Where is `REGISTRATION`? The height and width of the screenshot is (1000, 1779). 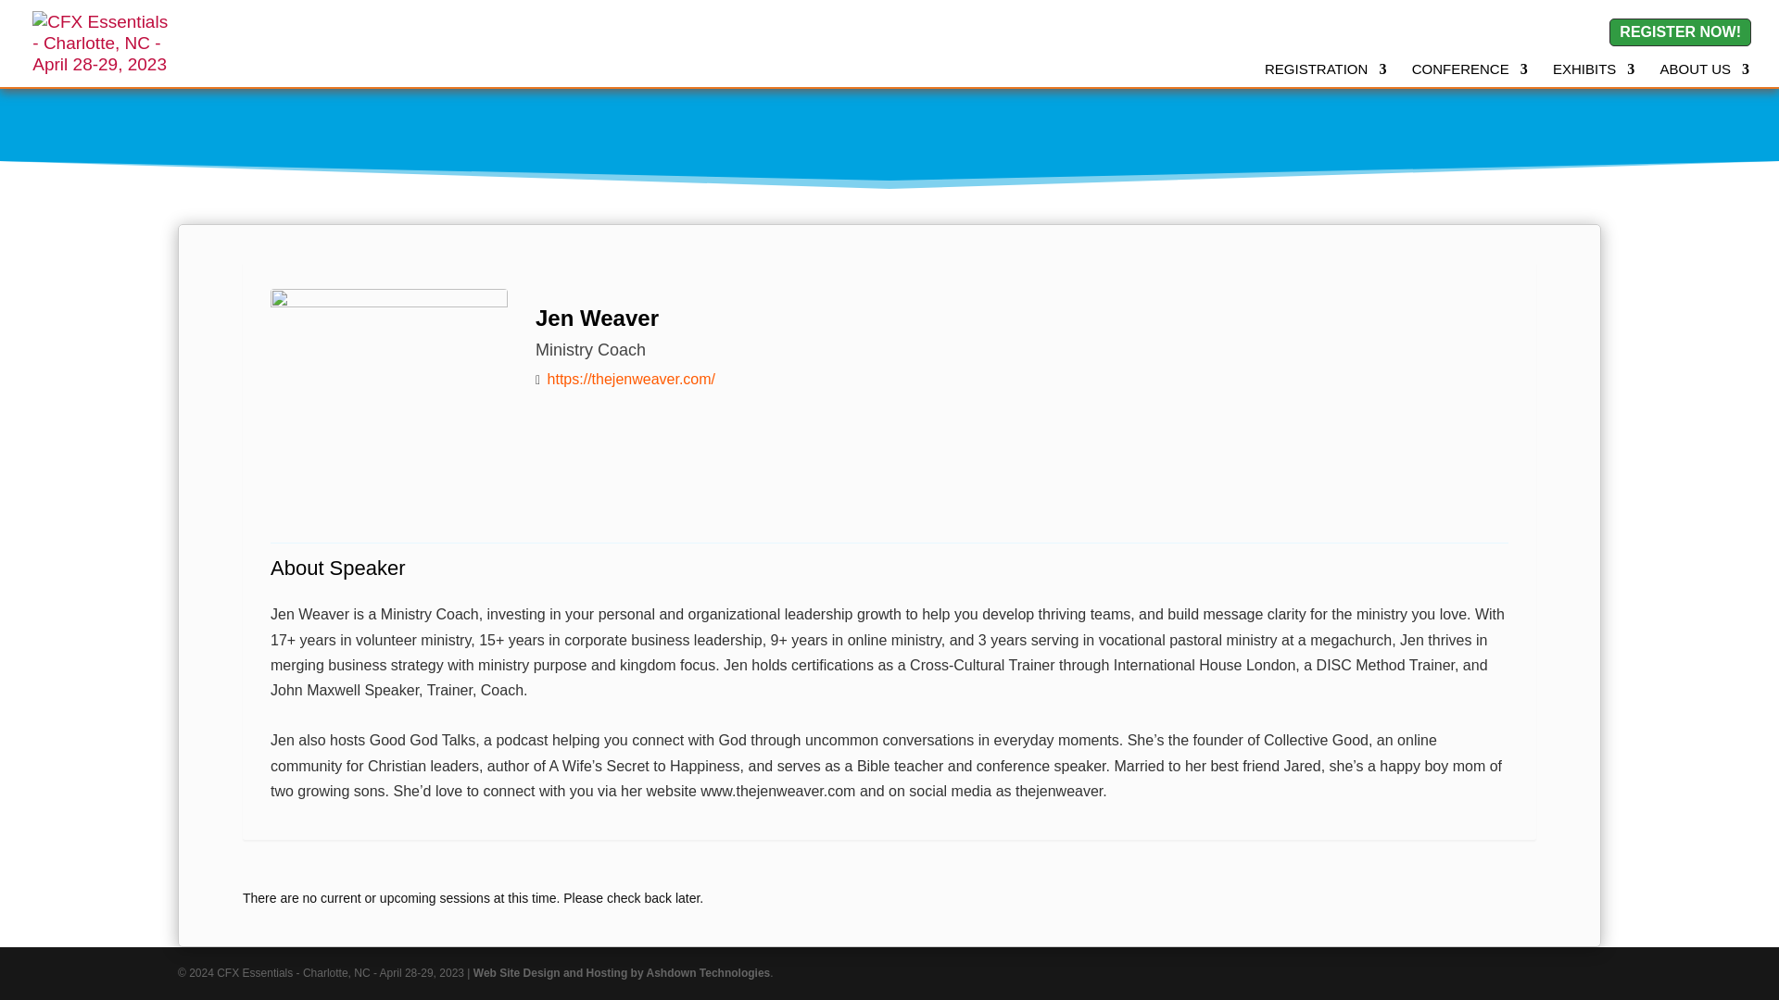
REGISTRATION is located at coordinates (1325, 74).